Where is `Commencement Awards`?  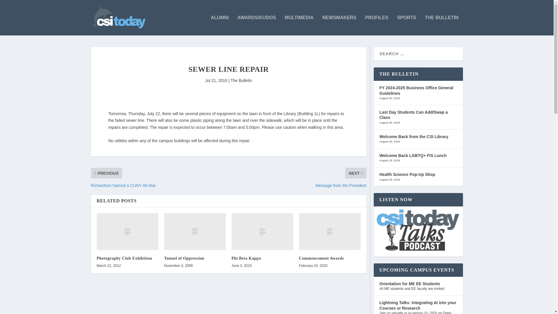
Commencement Awards is located at coordinates (321, 258).